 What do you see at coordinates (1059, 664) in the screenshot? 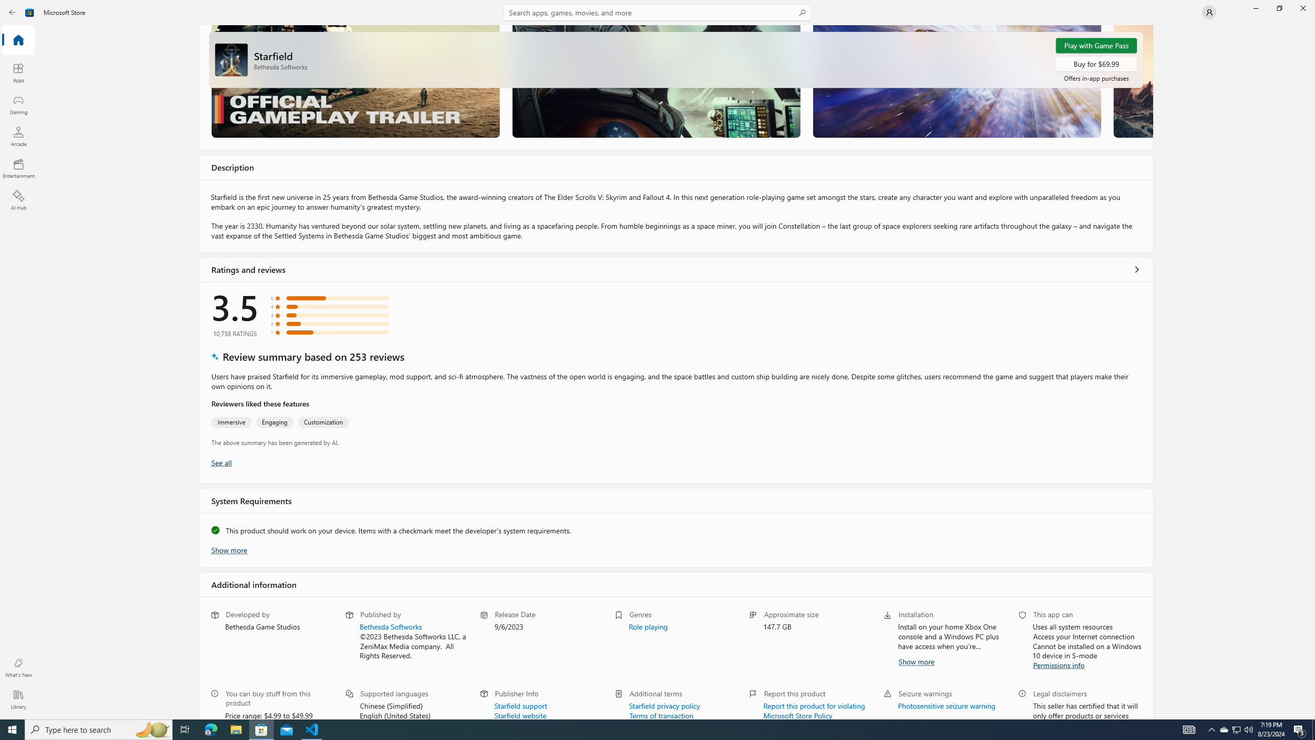
I see `Permissions info` at bounding box center [1059, 664].